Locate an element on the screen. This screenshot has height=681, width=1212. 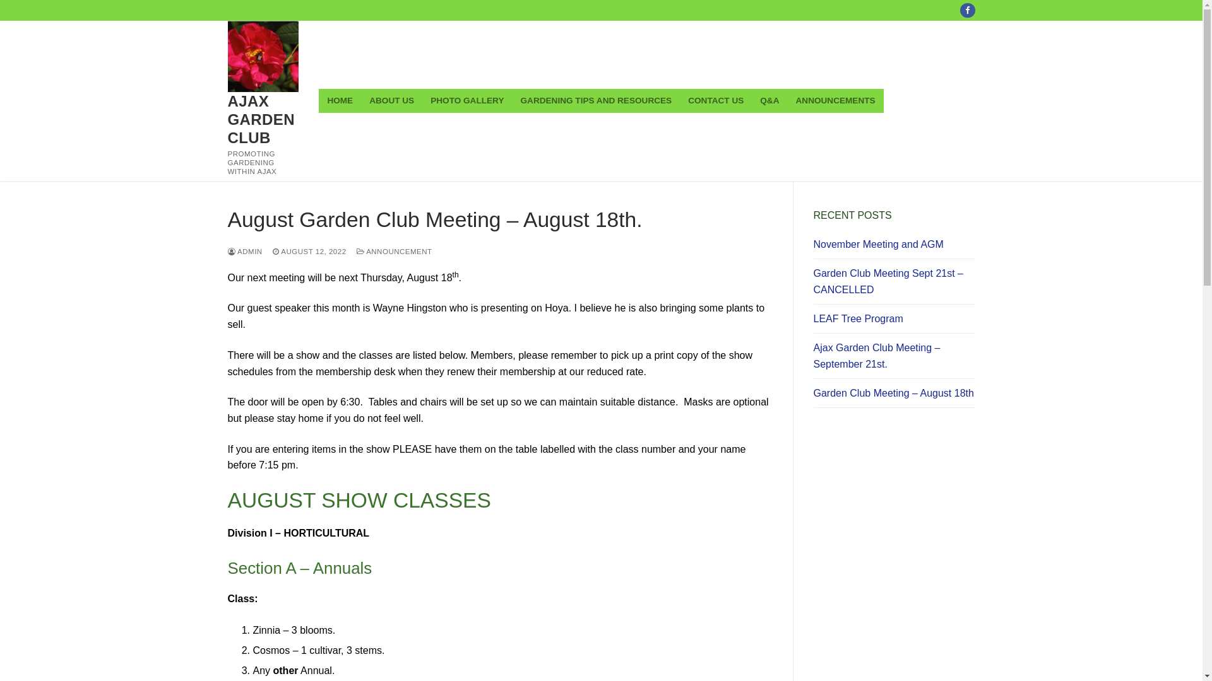
LEAF Tree Program is located at coordinates (894, 322).